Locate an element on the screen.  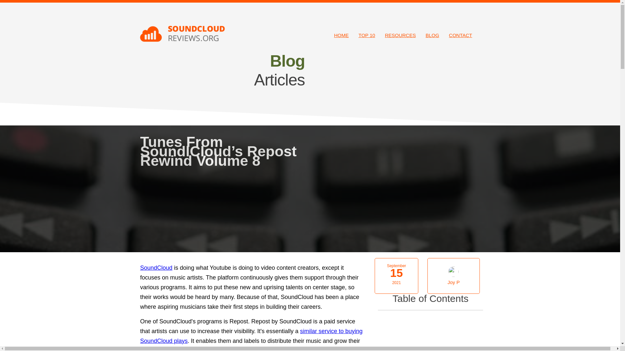
SoundCloud is located at coordinates (156, 268).